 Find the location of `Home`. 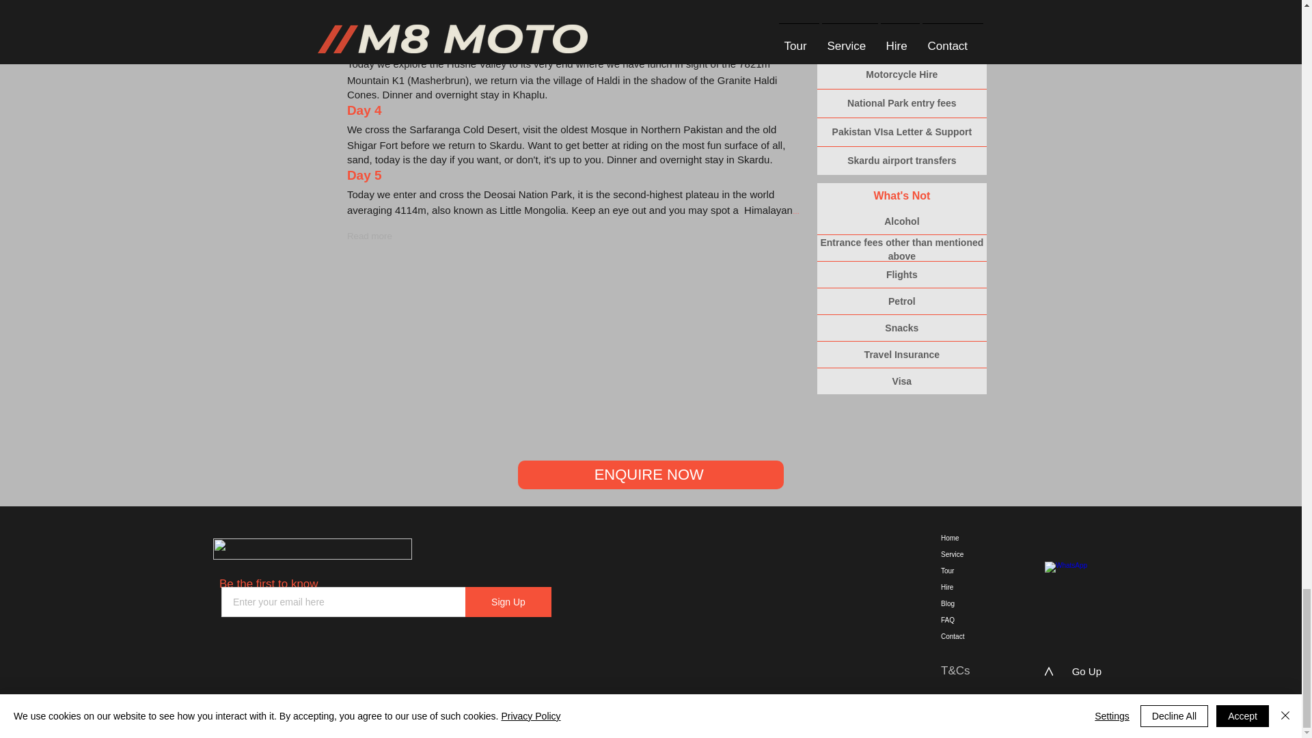

Home is located at coordinates (962, 538).